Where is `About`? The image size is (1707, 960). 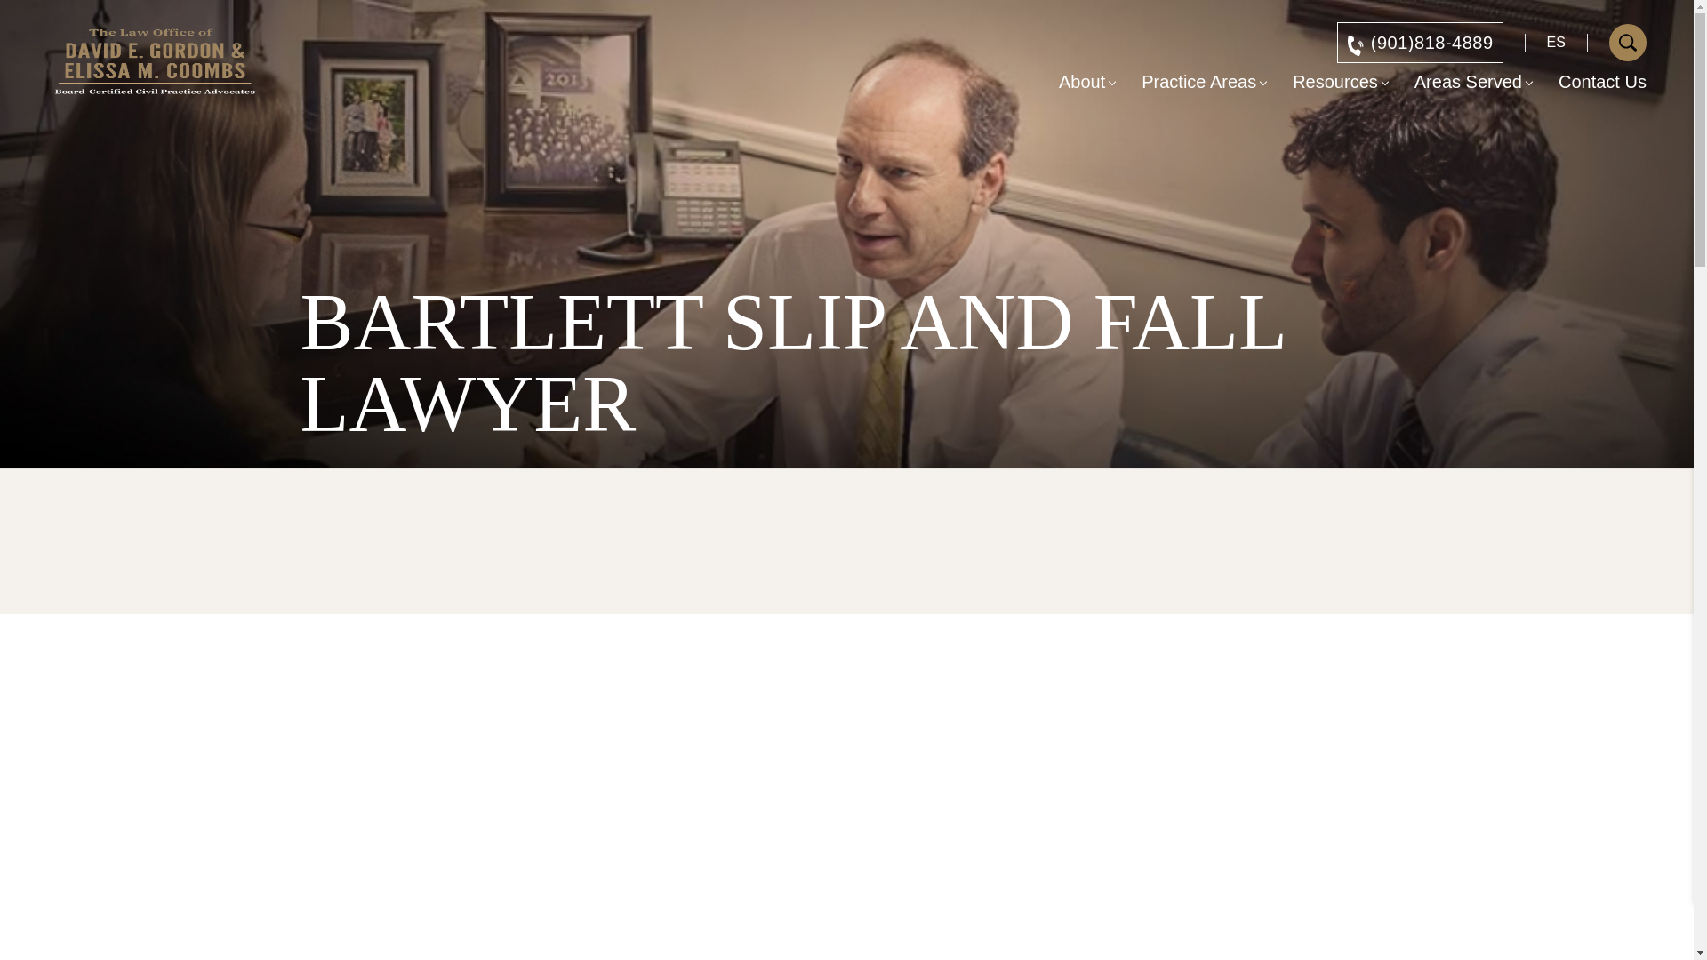 About is located at coordinates (1081, 82).